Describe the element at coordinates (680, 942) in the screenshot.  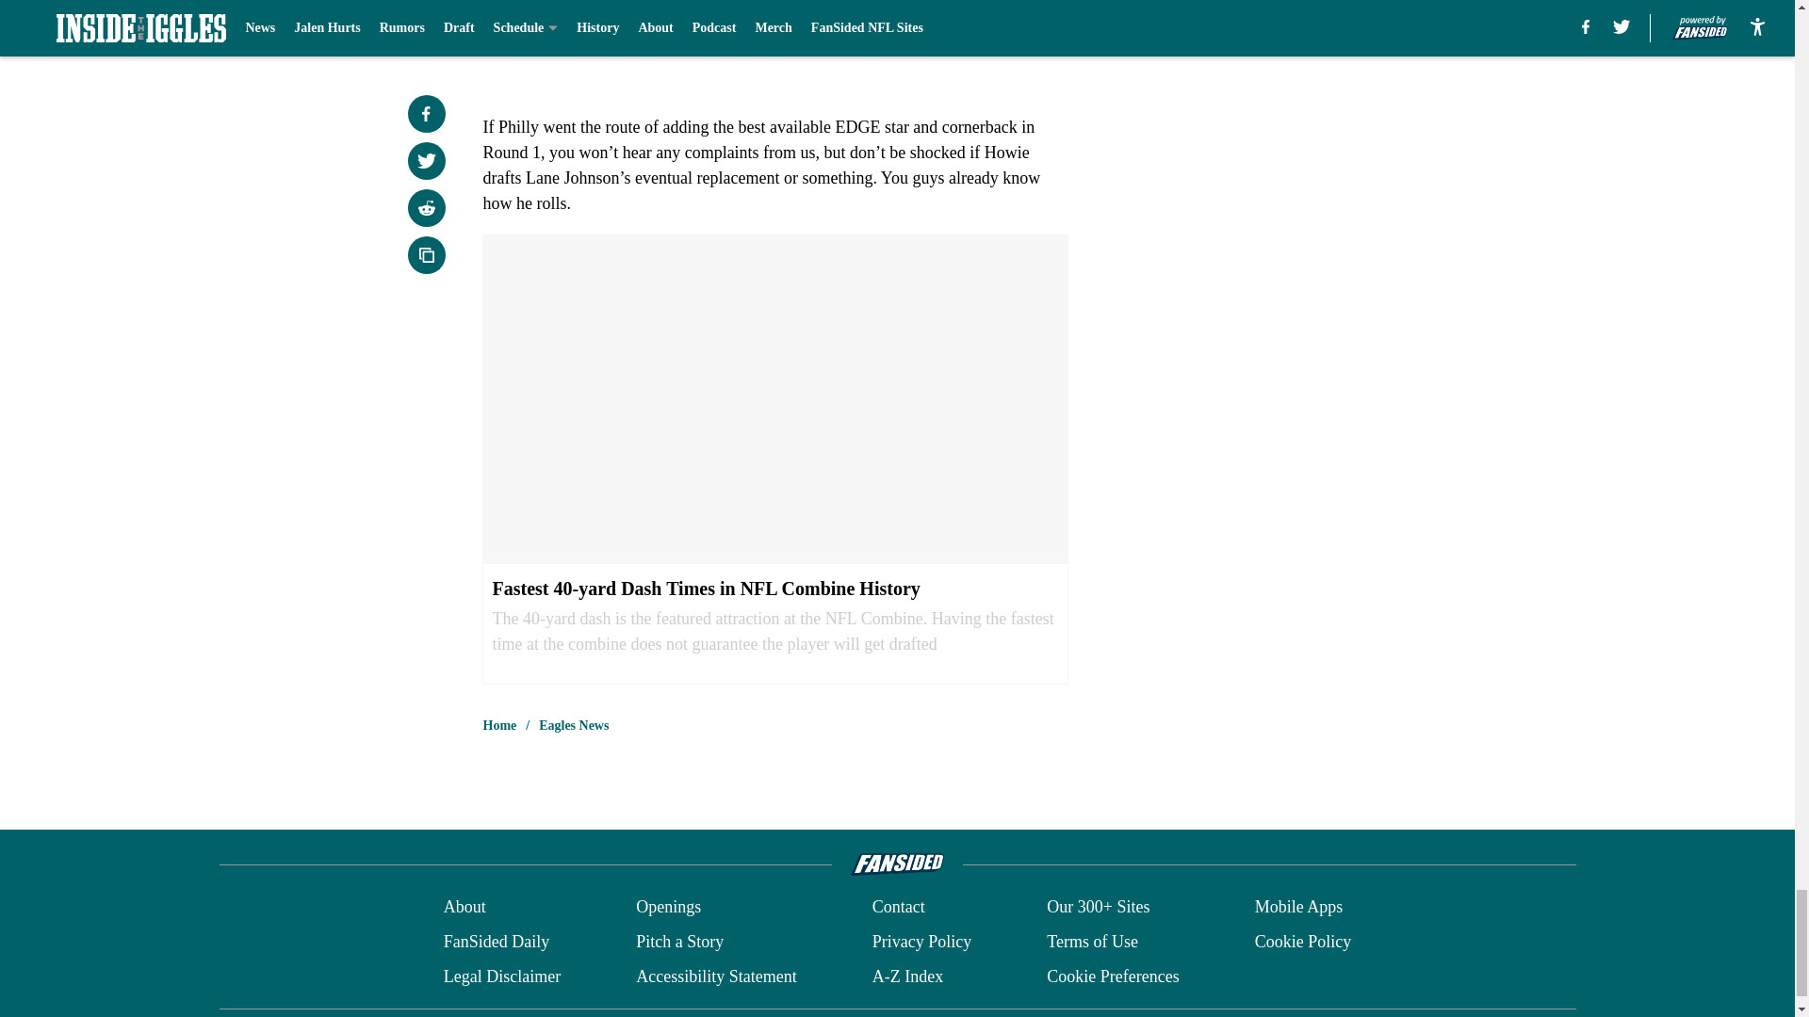
I see `Pitch a Story` at that location.